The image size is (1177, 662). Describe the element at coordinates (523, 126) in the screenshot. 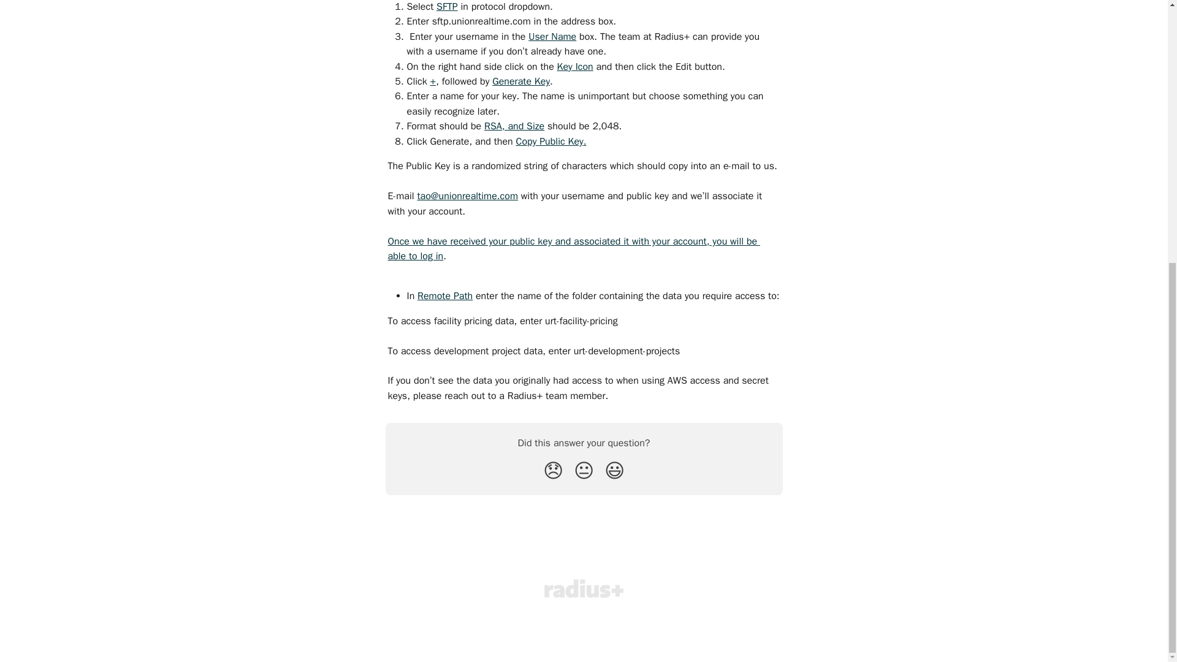

I see `, and Size` at that location.